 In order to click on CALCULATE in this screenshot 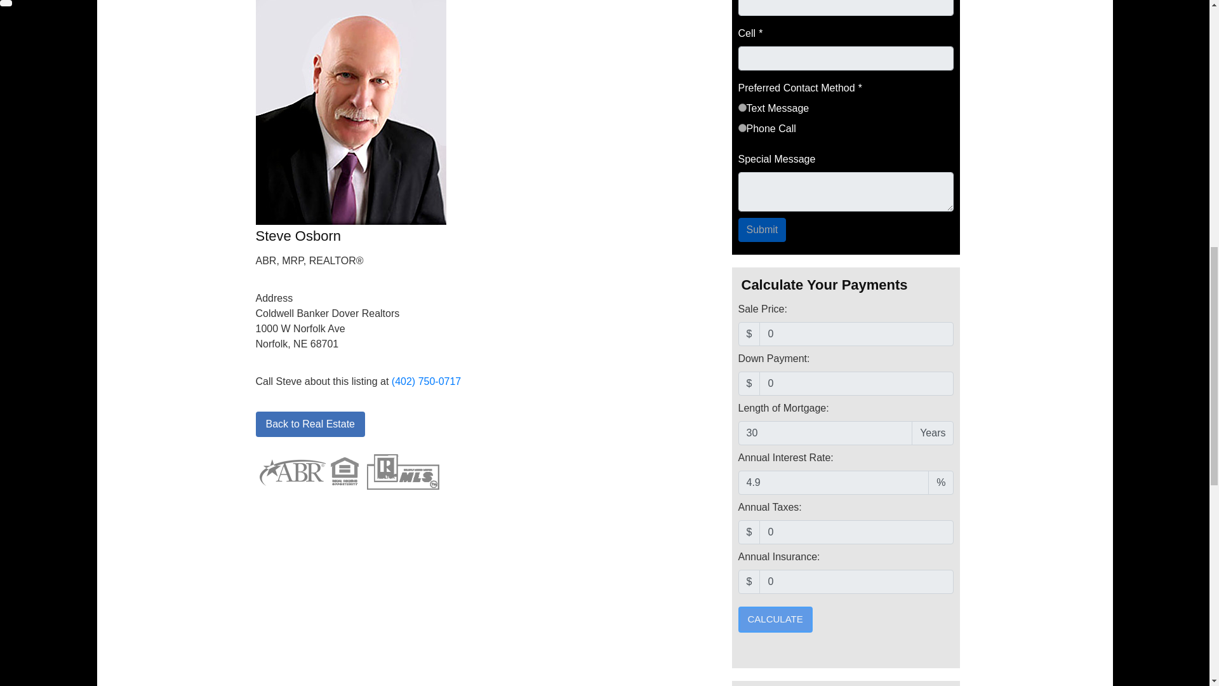, I will do `click(775, 619)`.